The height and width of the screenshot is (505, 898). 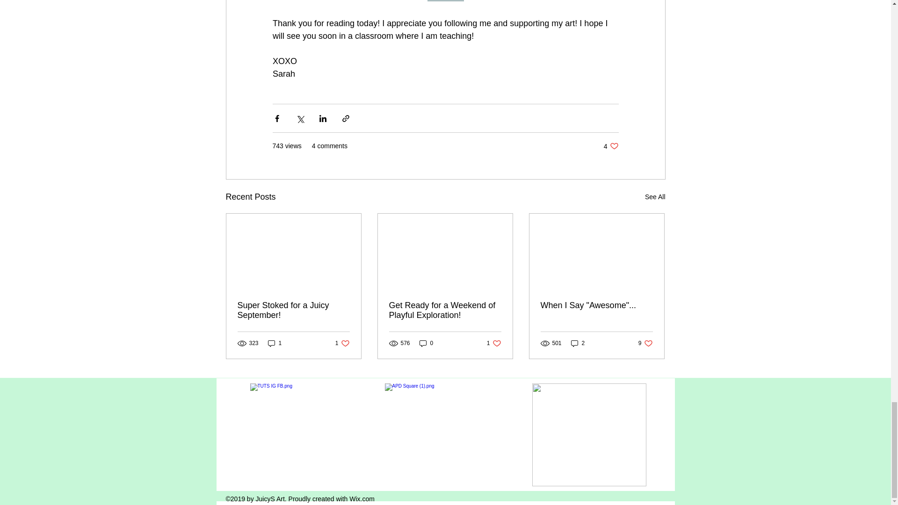 What do you see at coordinates (578, 343) in the screenshot?
I see `When I Say "Awesome"...` at bounding box center [578, 343].